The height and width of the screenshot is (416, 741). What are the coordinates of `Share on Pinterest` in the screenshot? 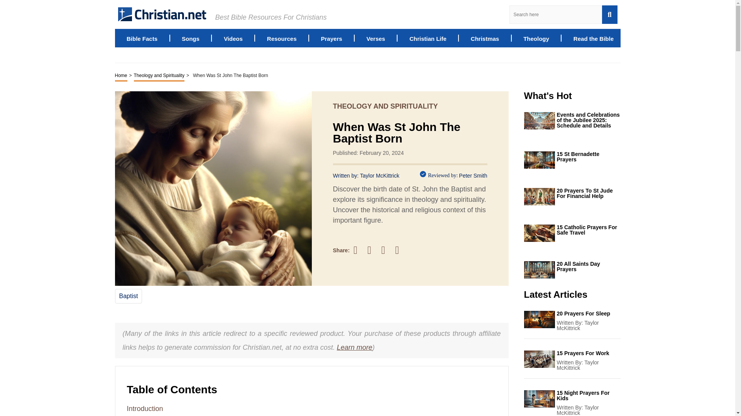 It's located at (387, 250).